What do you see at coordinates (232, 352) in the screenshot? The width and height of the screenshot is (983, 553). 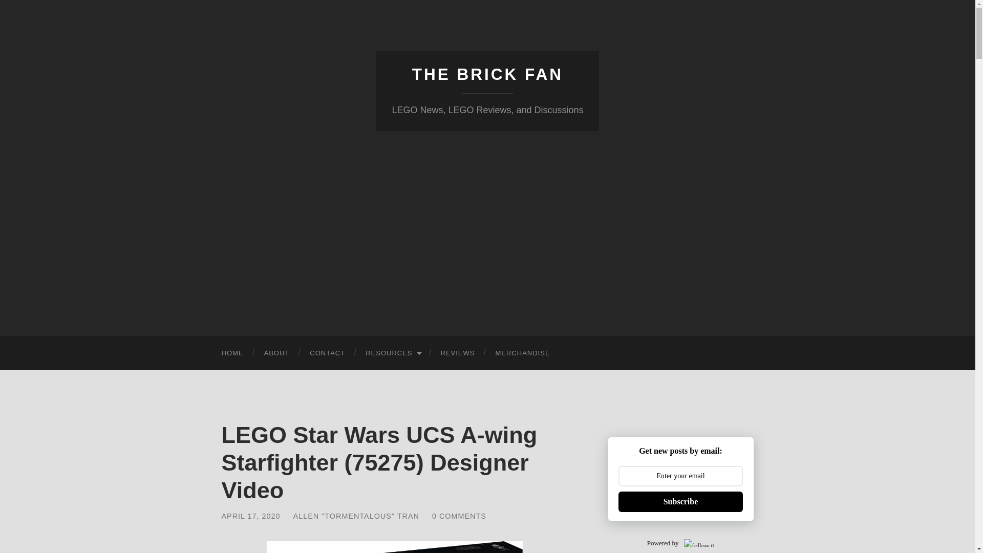 I see `HOME` at bounding box center [232, 352].